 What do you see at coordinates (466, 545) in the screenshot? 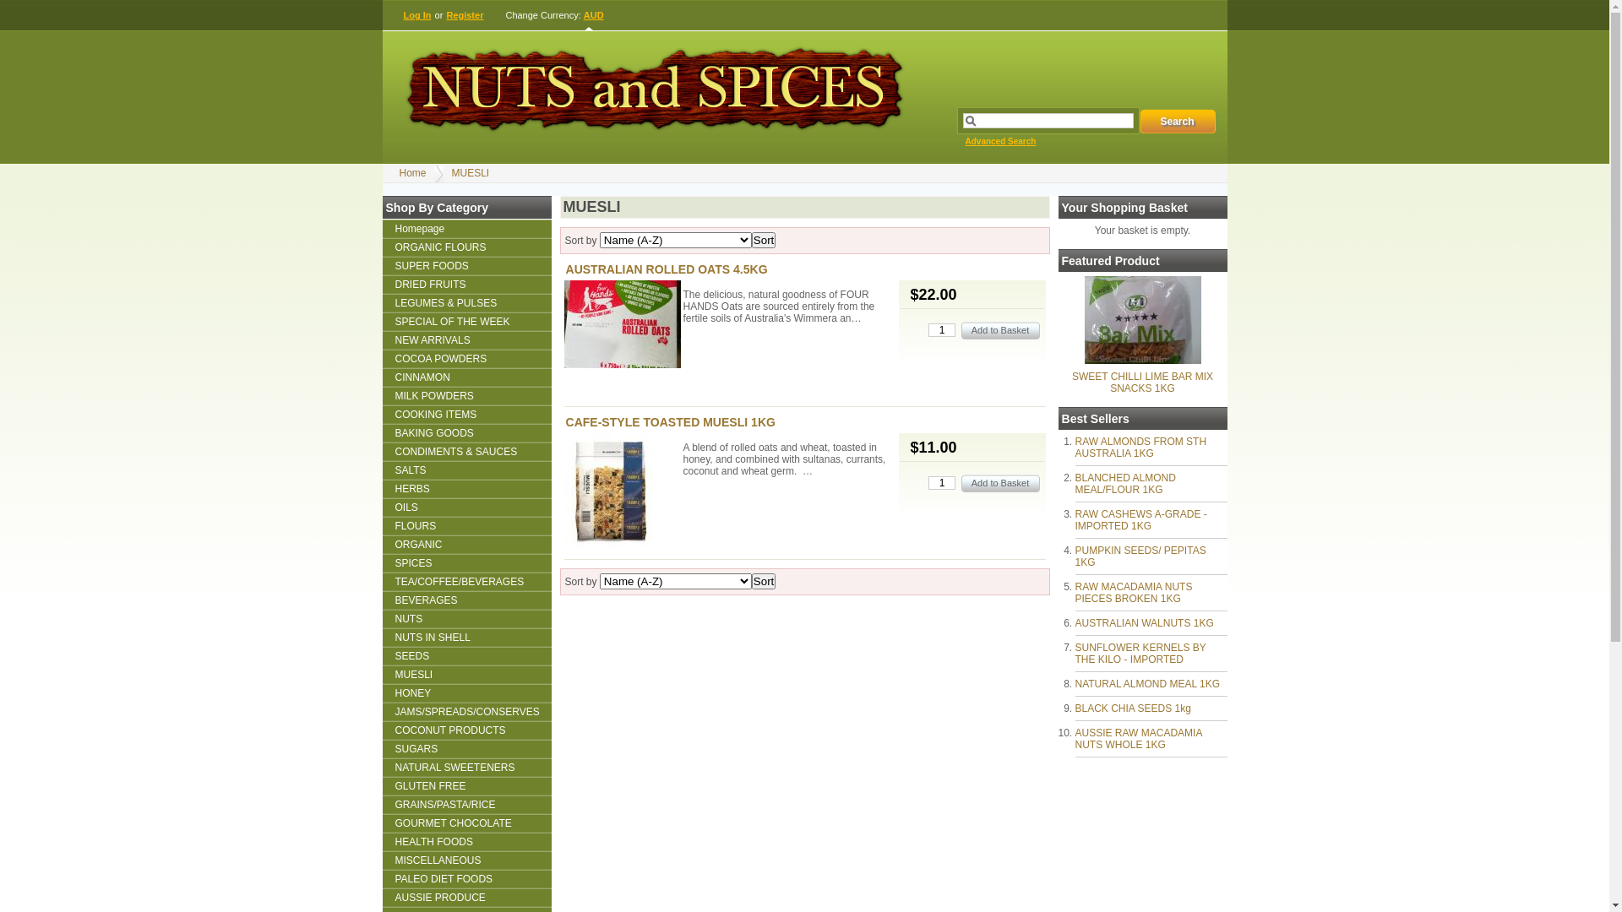
I see `ORGANIC` at bounding box center [466, 545].